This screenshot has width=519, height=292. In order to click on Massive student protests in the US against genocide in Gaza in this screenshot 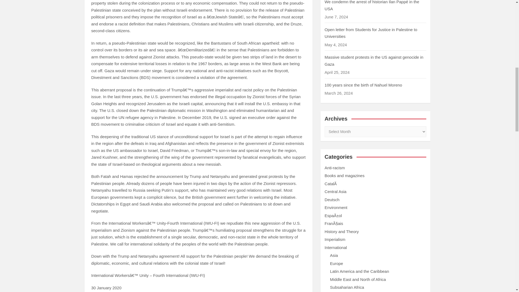, I will do `click(374, 61)`.